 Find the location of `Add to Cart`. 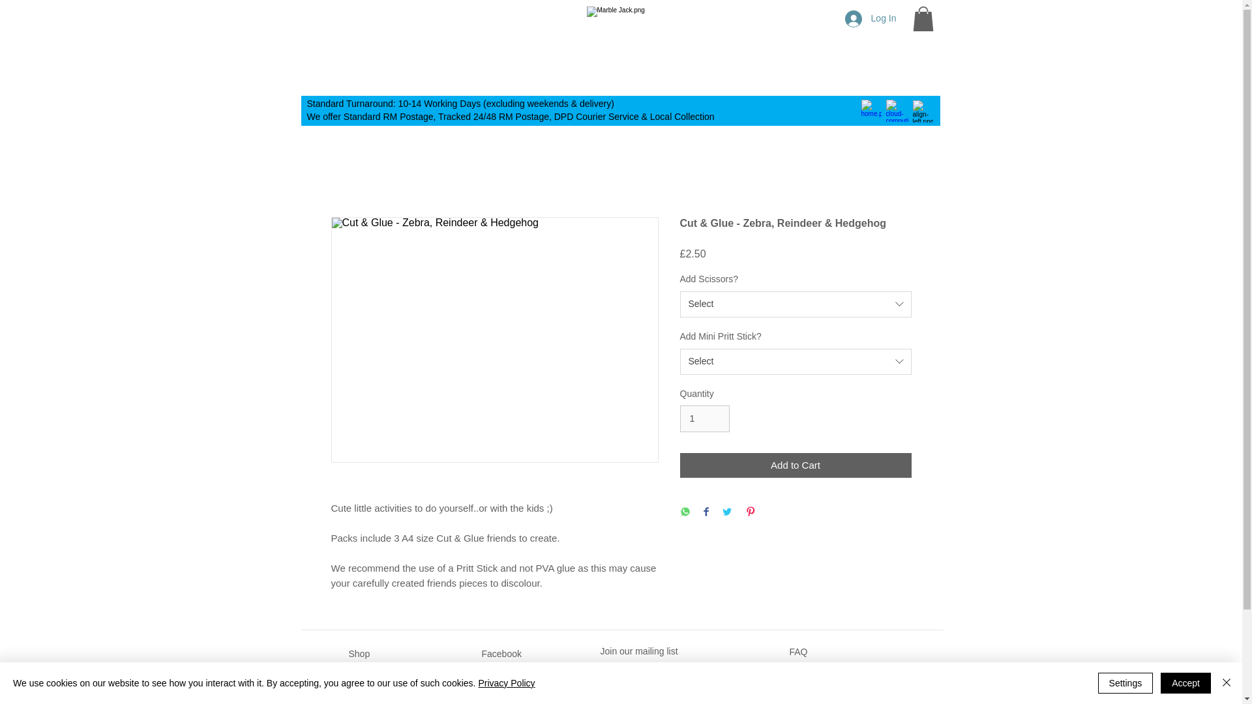

Add to Cart is located at coordinates (796, 465).